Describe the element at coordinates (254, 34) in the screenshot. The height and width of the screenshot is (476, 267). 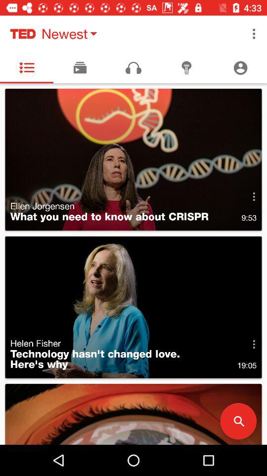
I see `turn on icon next to the newest icon` at that location.